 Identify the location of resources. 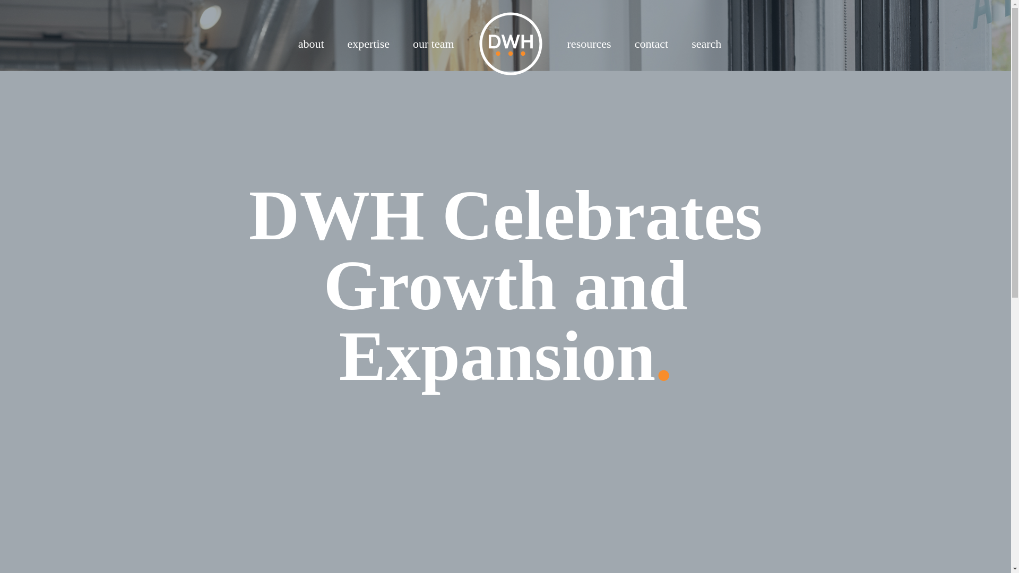
(589, 44).